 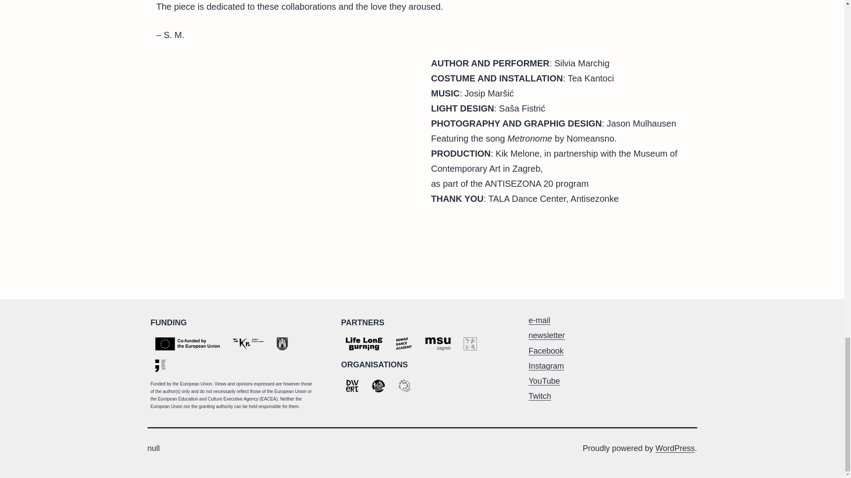 What do you see at coordinates (352, 386) in the screenshot?
I see `Divert` at bounding box center [352, 386].